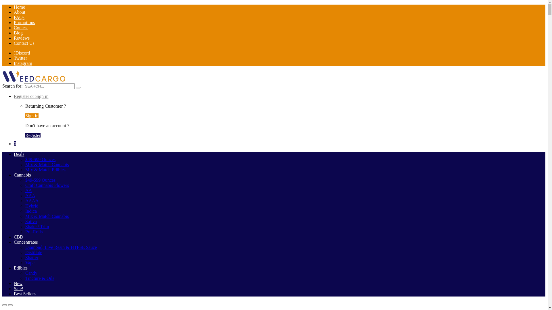 Image resolution: width=552 pixels, height=310 pixels. Describe the element at coordinates (29, 191) in the screenshot. I see `AA` at that location.